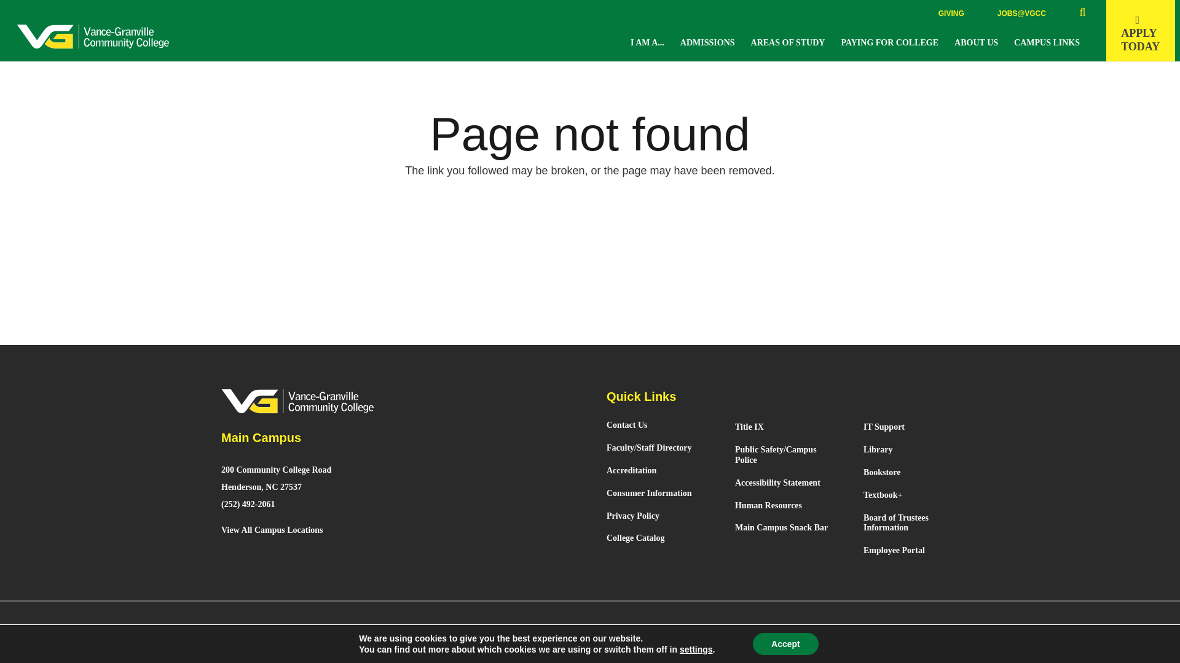 The image size is (1180, 663). What do you see at coordinates (951, 14) in the screenshot?
I see `ADMISSIONS` at bounding box center [951, 14].